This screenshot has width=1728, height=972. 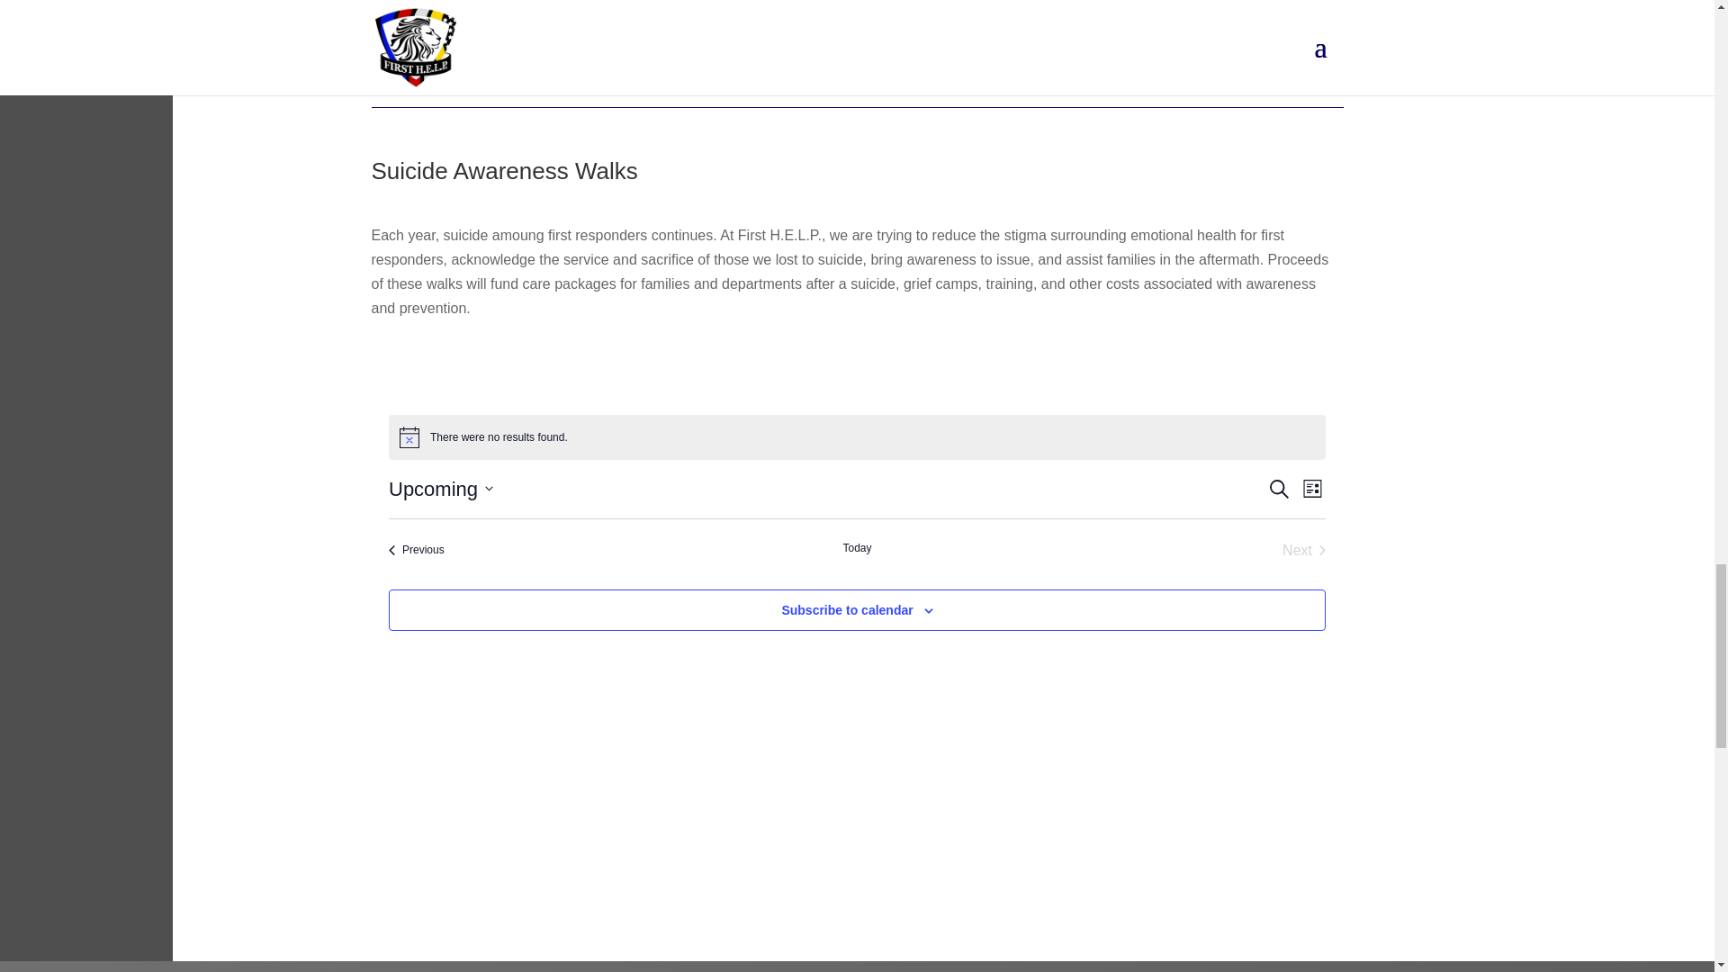 What do you see at coordinates (857, 551) in the screenshot?
I see `Click to select today's date` at bounding box center [857, 551].